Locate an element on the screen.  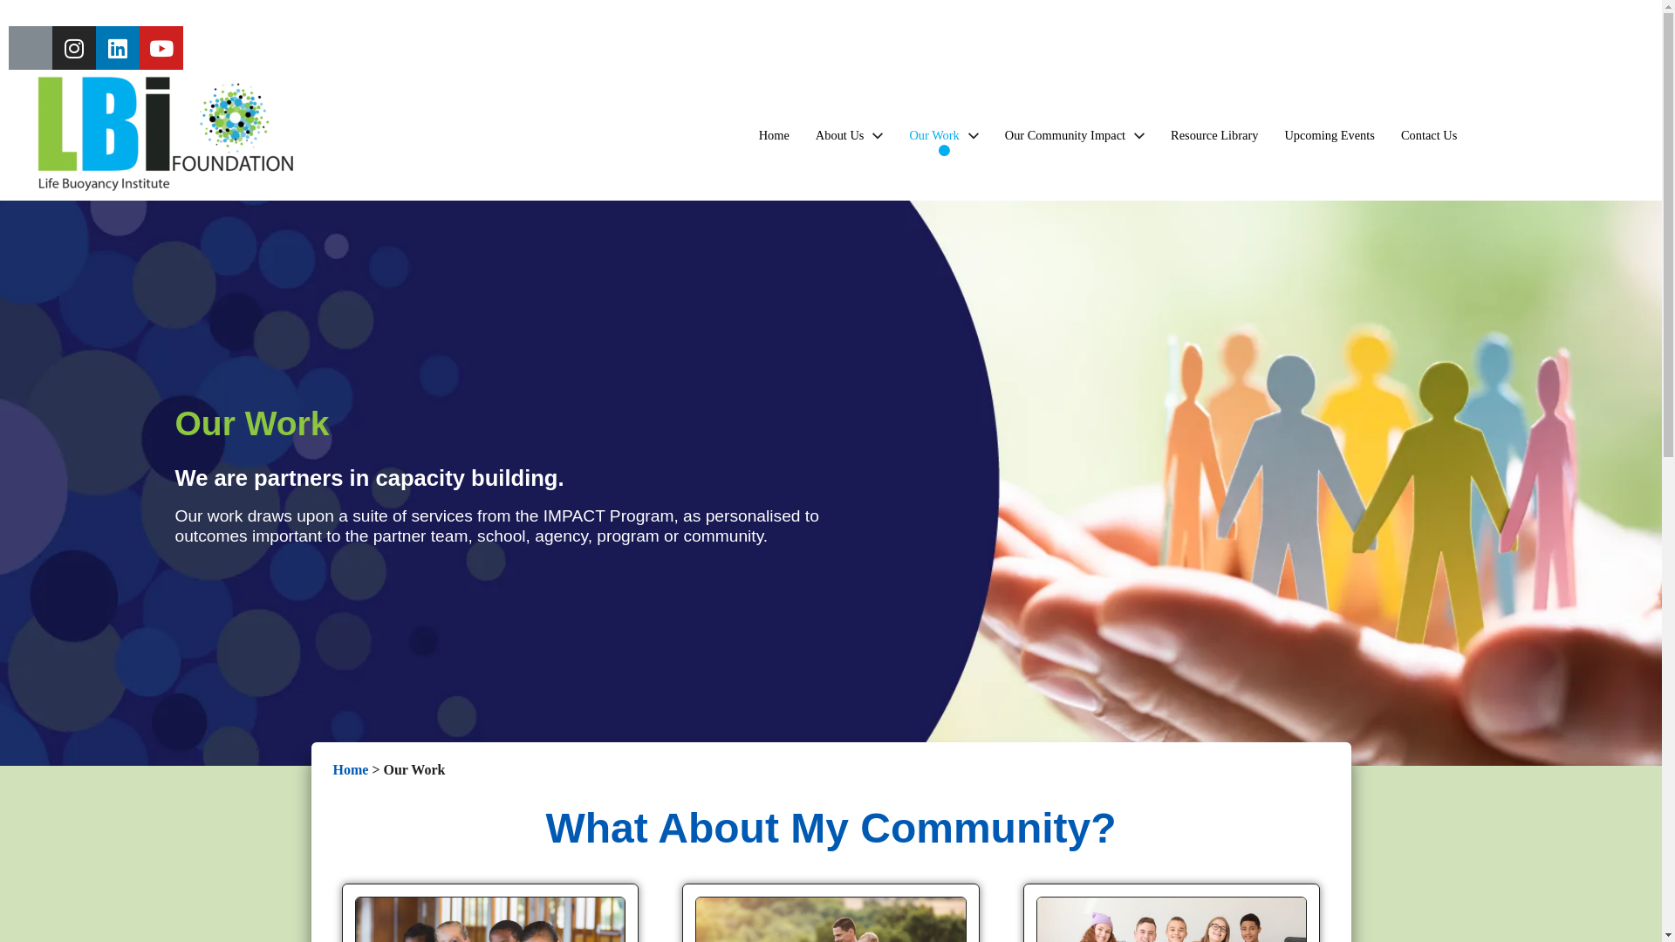
Home is located at coordinates (775, 136).